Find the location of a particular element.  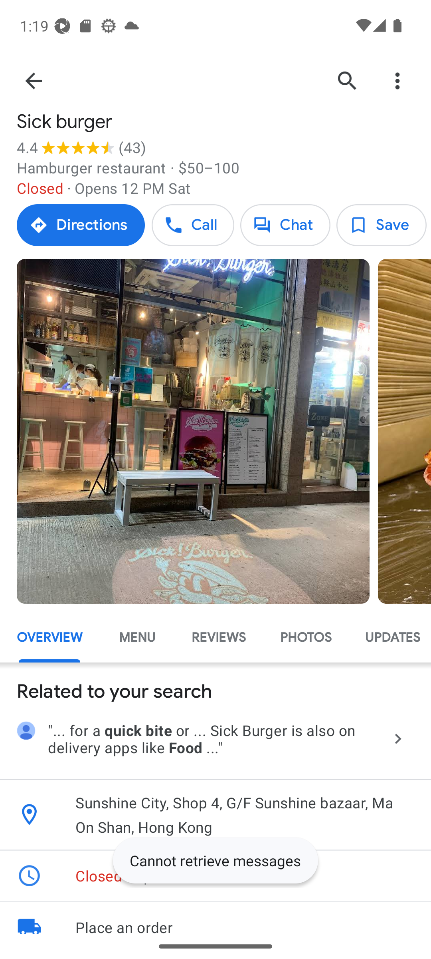

UPDATES Updates is located at coordinates (389, 637).